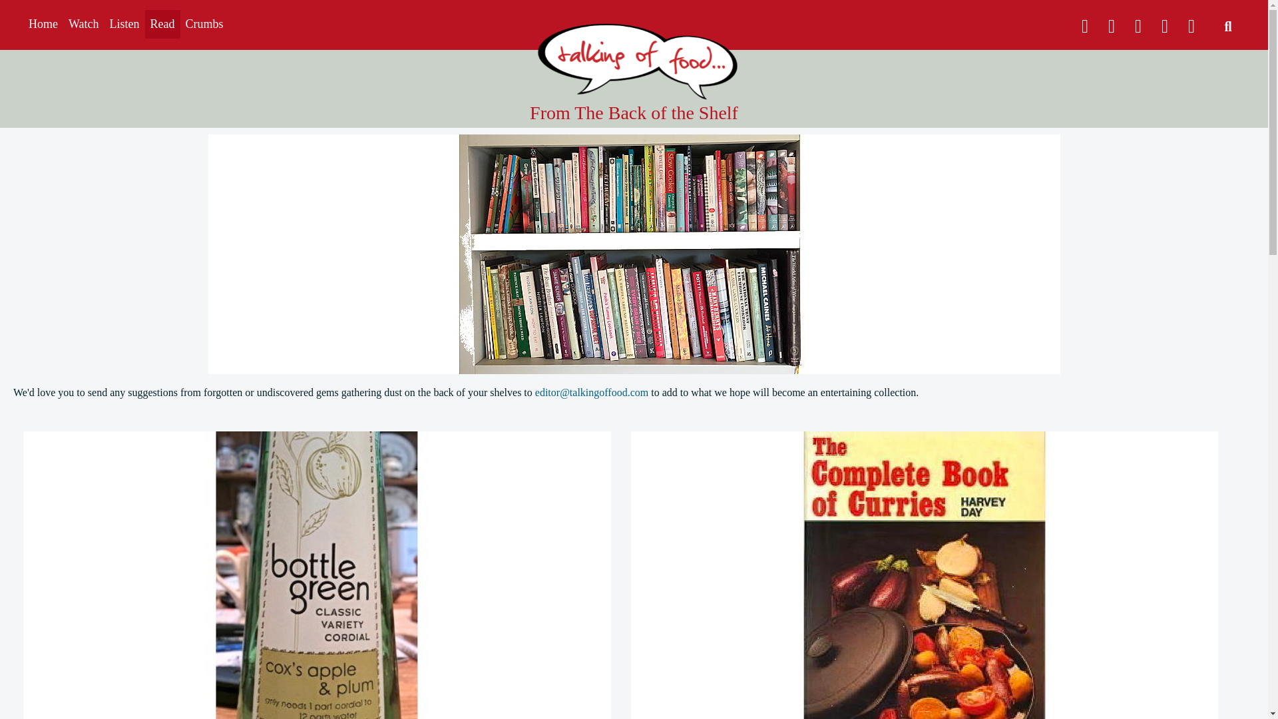  I want to click on Crumbs, so click(204, 24).